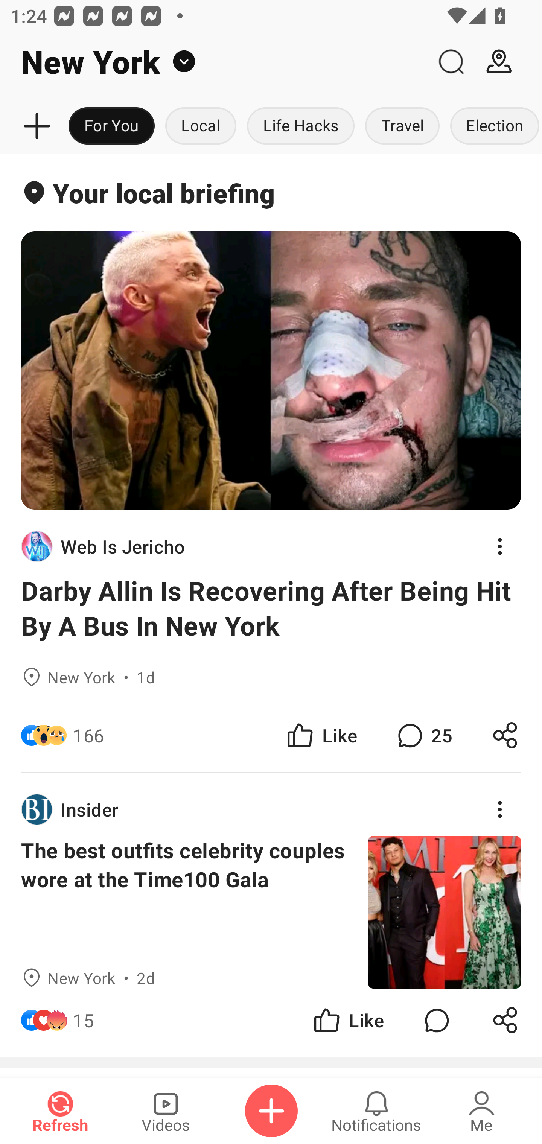 The image size is (542, 1144). Describe the element at coordinates (166, 1111) in the screenshot. I see `Videos` at that location.